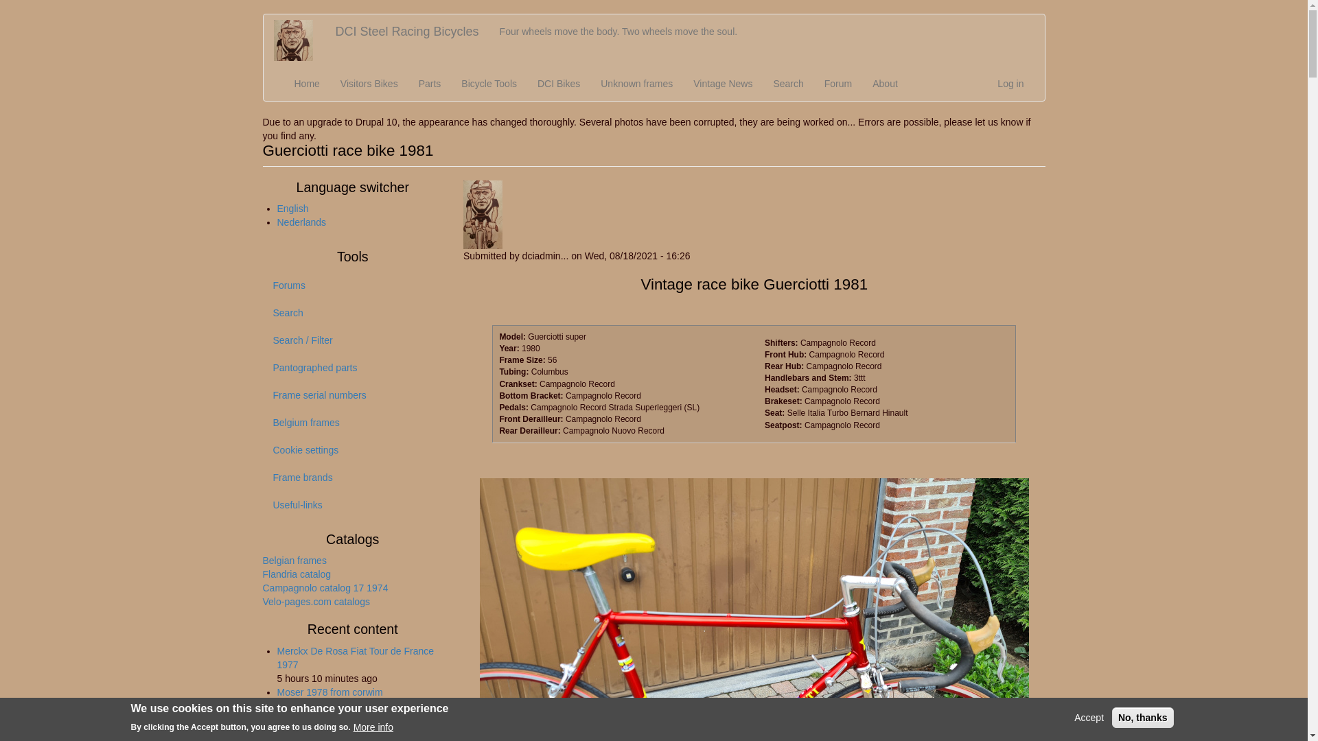 This screenshot has width=1318, height=741. What do you see at coordinates (369, 84) in the screenshot?
I see `Visitors Bikes` at bounding box center [369, 84].